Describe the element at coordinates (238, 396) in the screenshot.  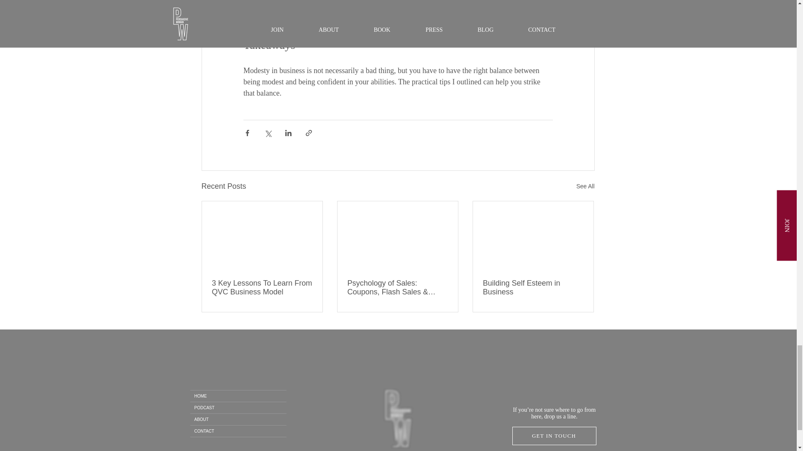
I see `HOME` at that location.